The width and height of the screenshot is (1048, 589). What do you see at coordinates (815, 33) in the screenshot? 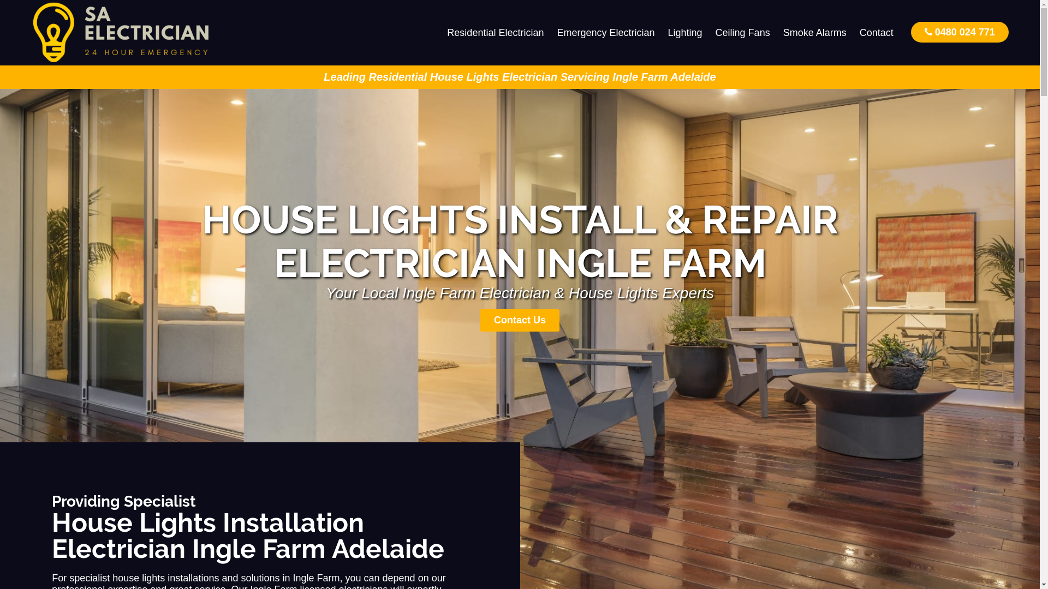
I see `Smoke Alarms` at bounding box center [815, 33].